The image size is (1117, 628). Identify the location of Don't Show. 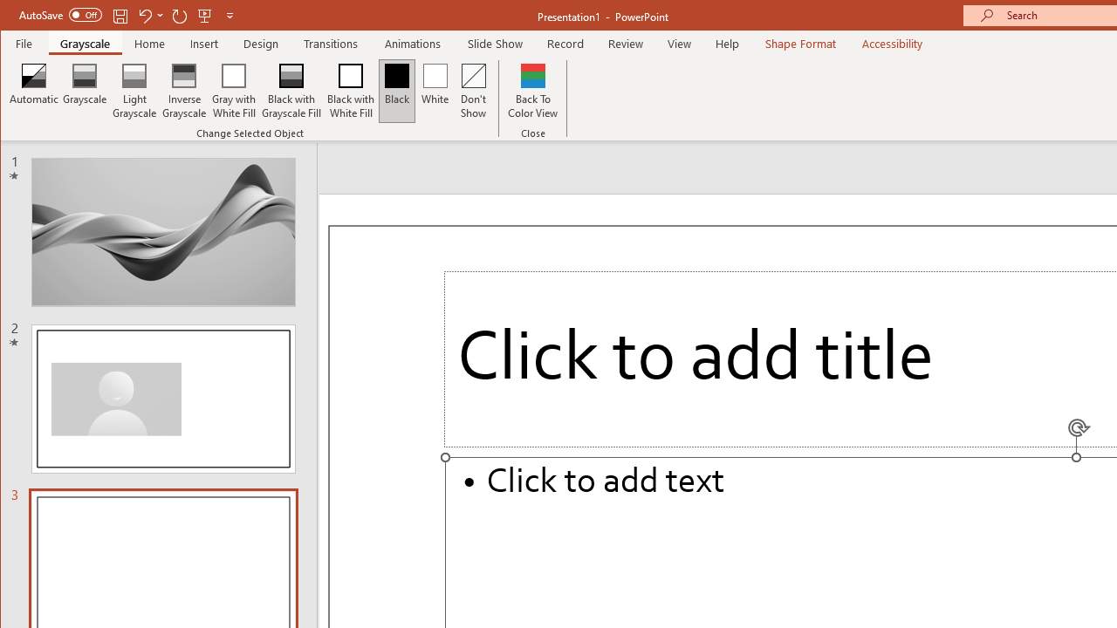
(474, 91).